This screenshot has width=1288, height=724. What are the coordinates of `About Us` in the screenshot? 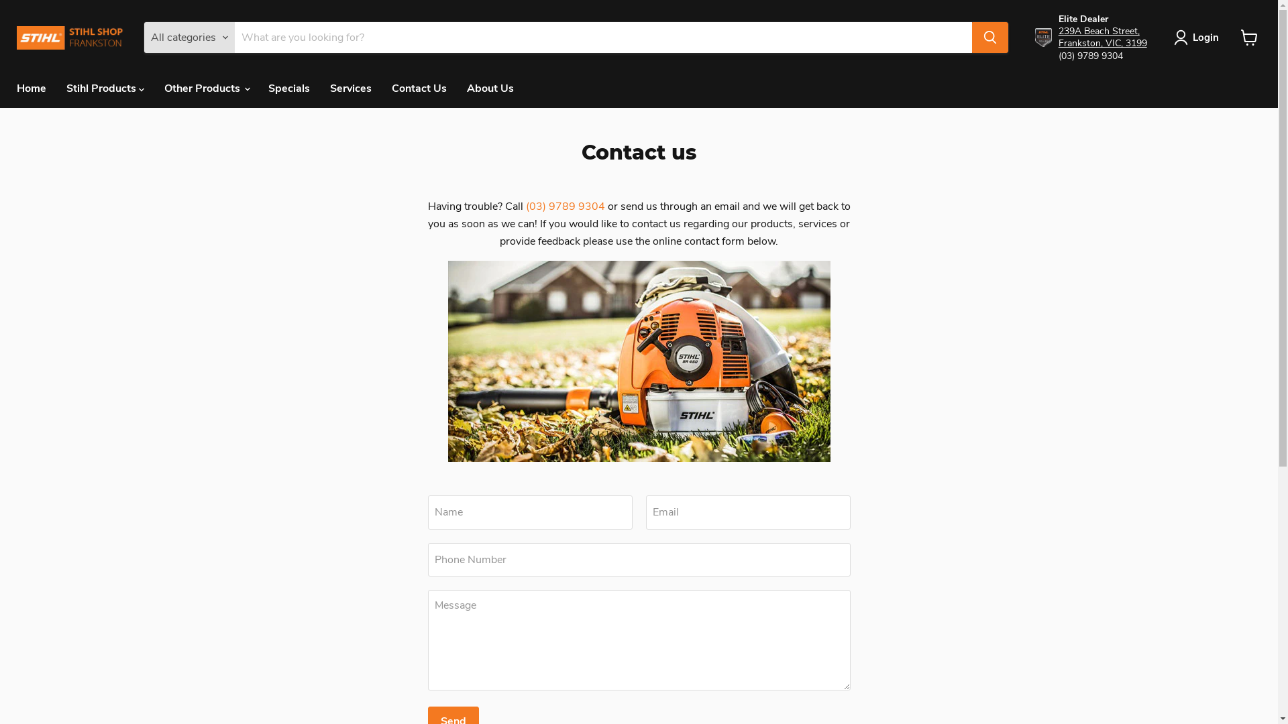 It's located at (490, 88).